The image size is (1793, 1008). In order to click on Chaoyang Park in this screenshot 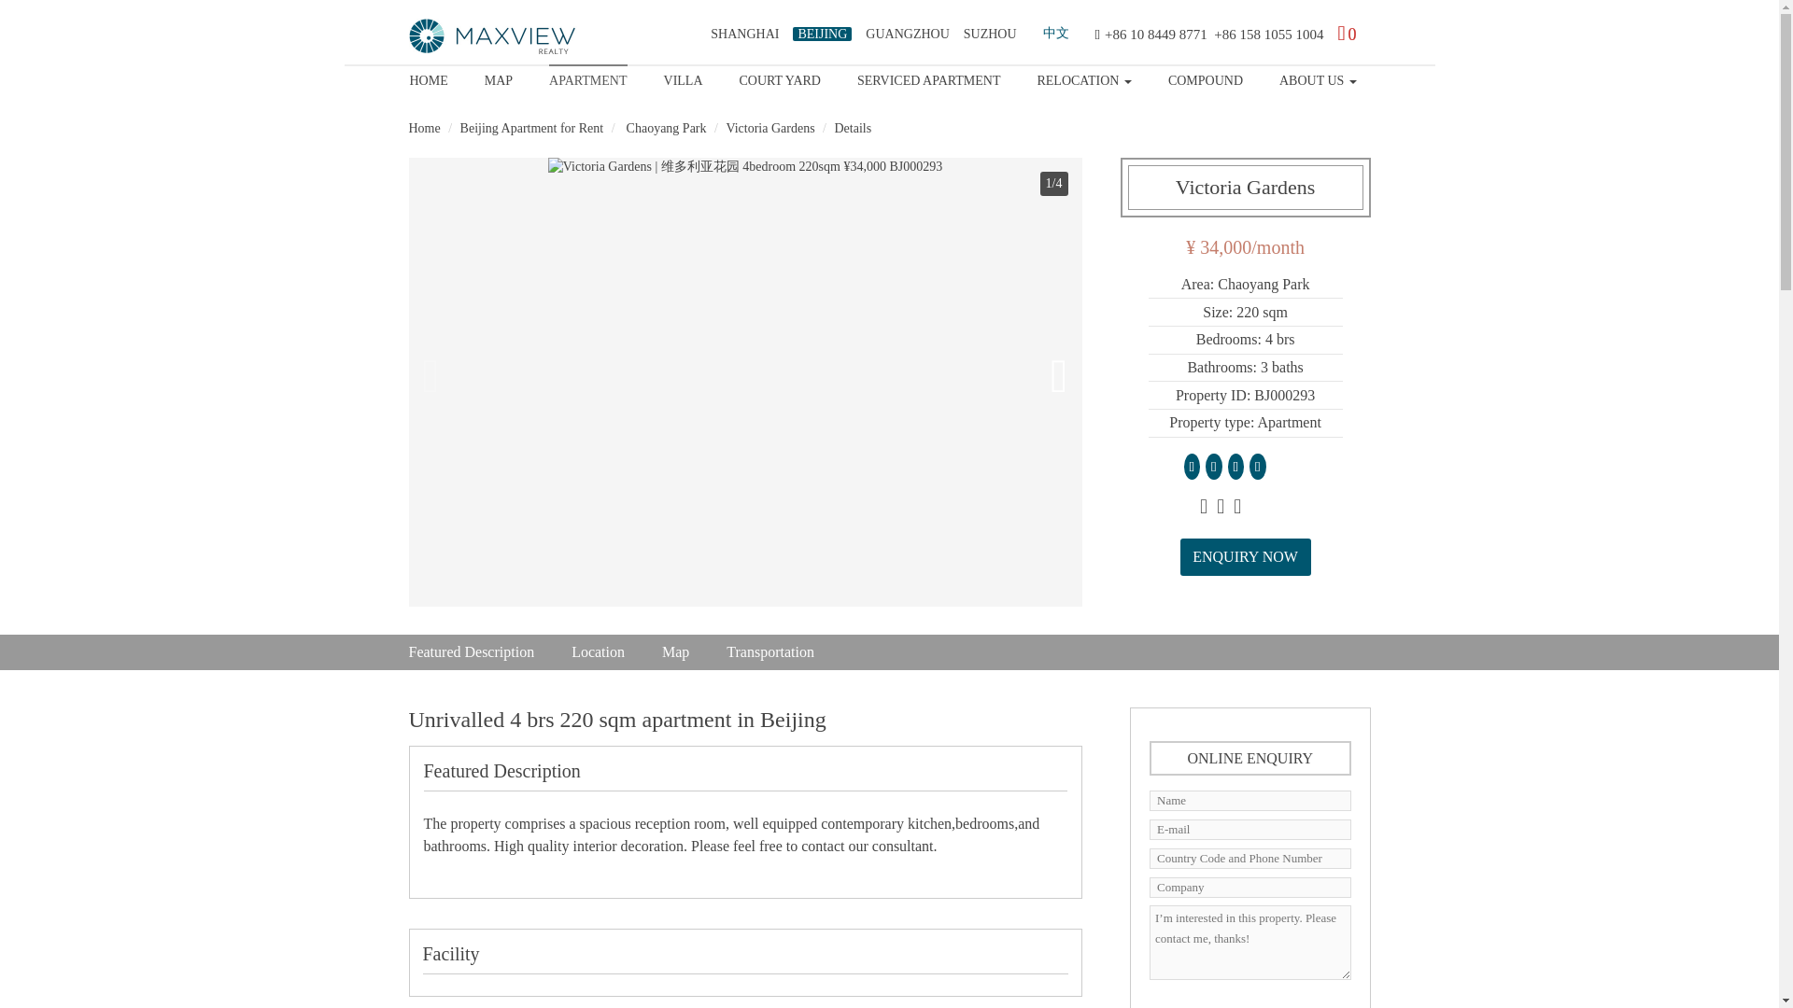, I will do `click(664, 127)`.